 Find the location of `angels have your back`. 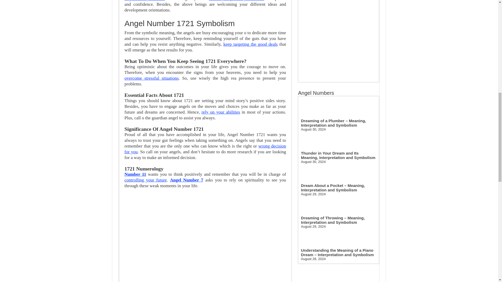

angels have your back is located at coordinates (145, 1).